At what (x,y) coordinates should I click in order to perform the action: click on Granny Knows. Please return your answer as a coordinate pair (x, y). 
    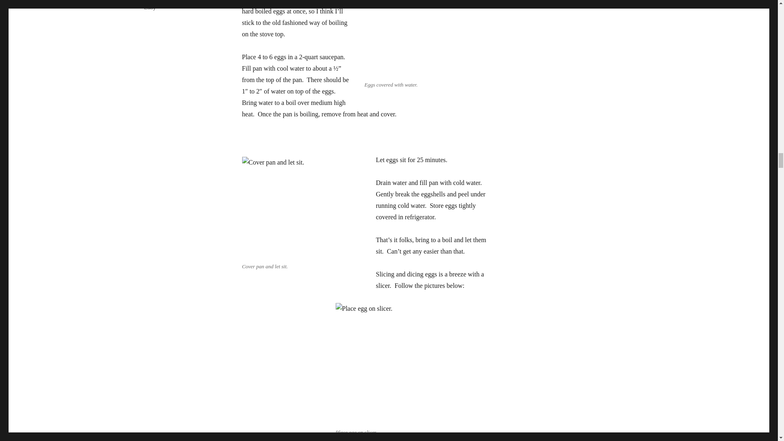
    Looking at the image, I should click on (161, 1).